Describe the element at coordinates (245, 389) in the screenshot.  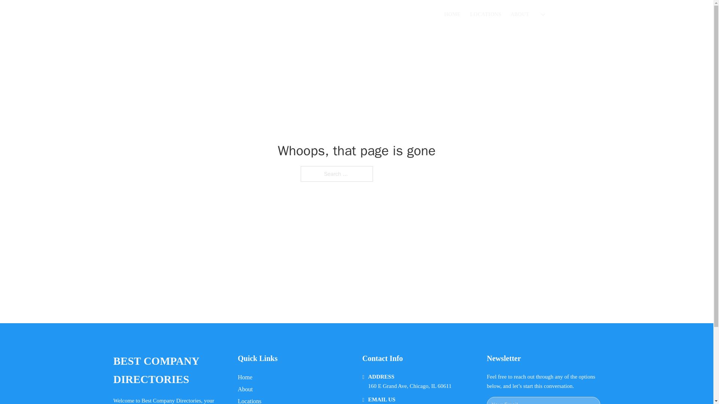
I see `About` at that location.